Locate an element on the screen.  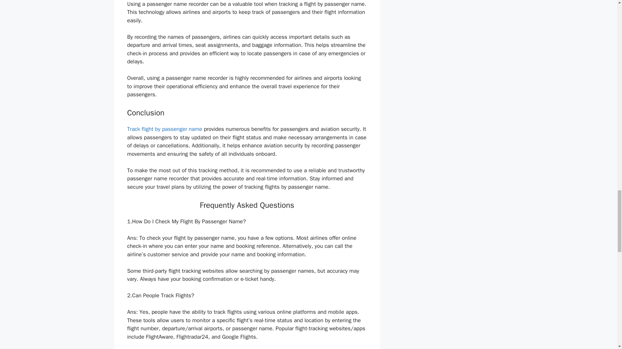
Track flight by passenger name is located at coordinates (165, 129).